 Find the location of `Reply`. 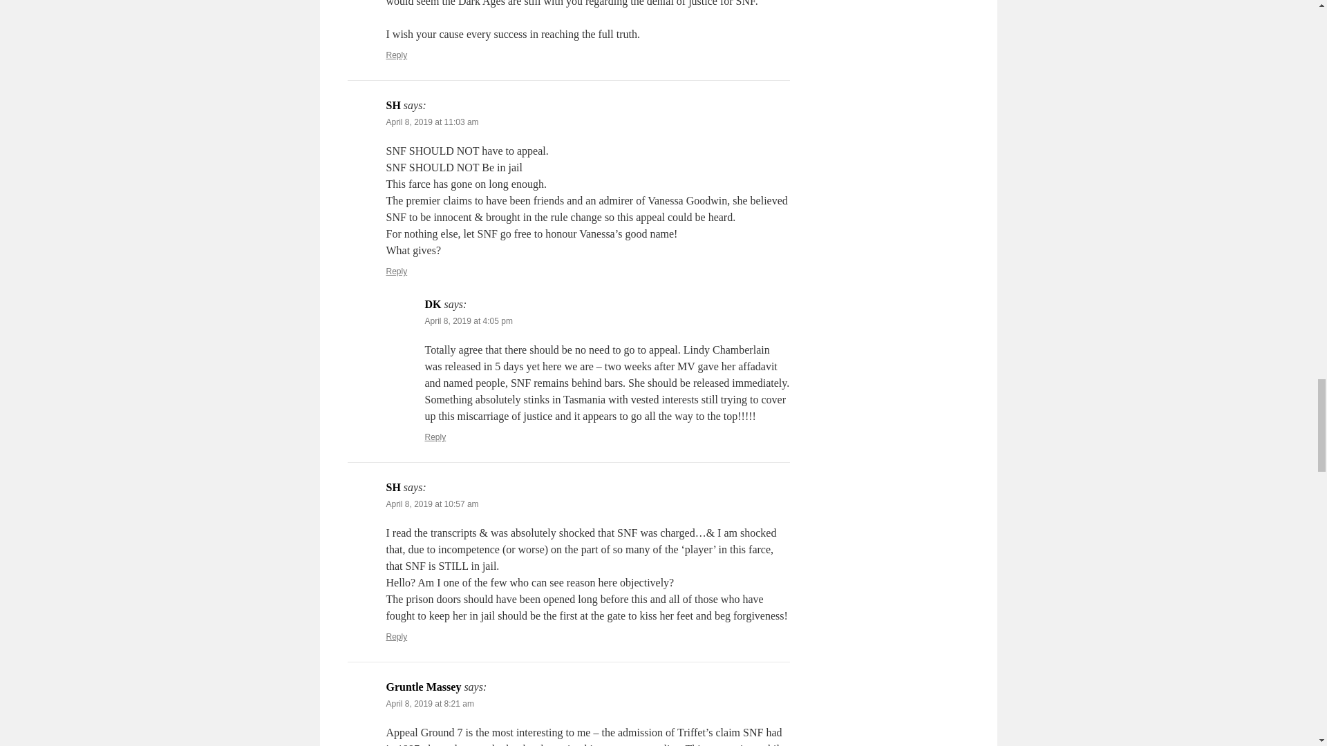

Reply is located at coordinates (397, 55).